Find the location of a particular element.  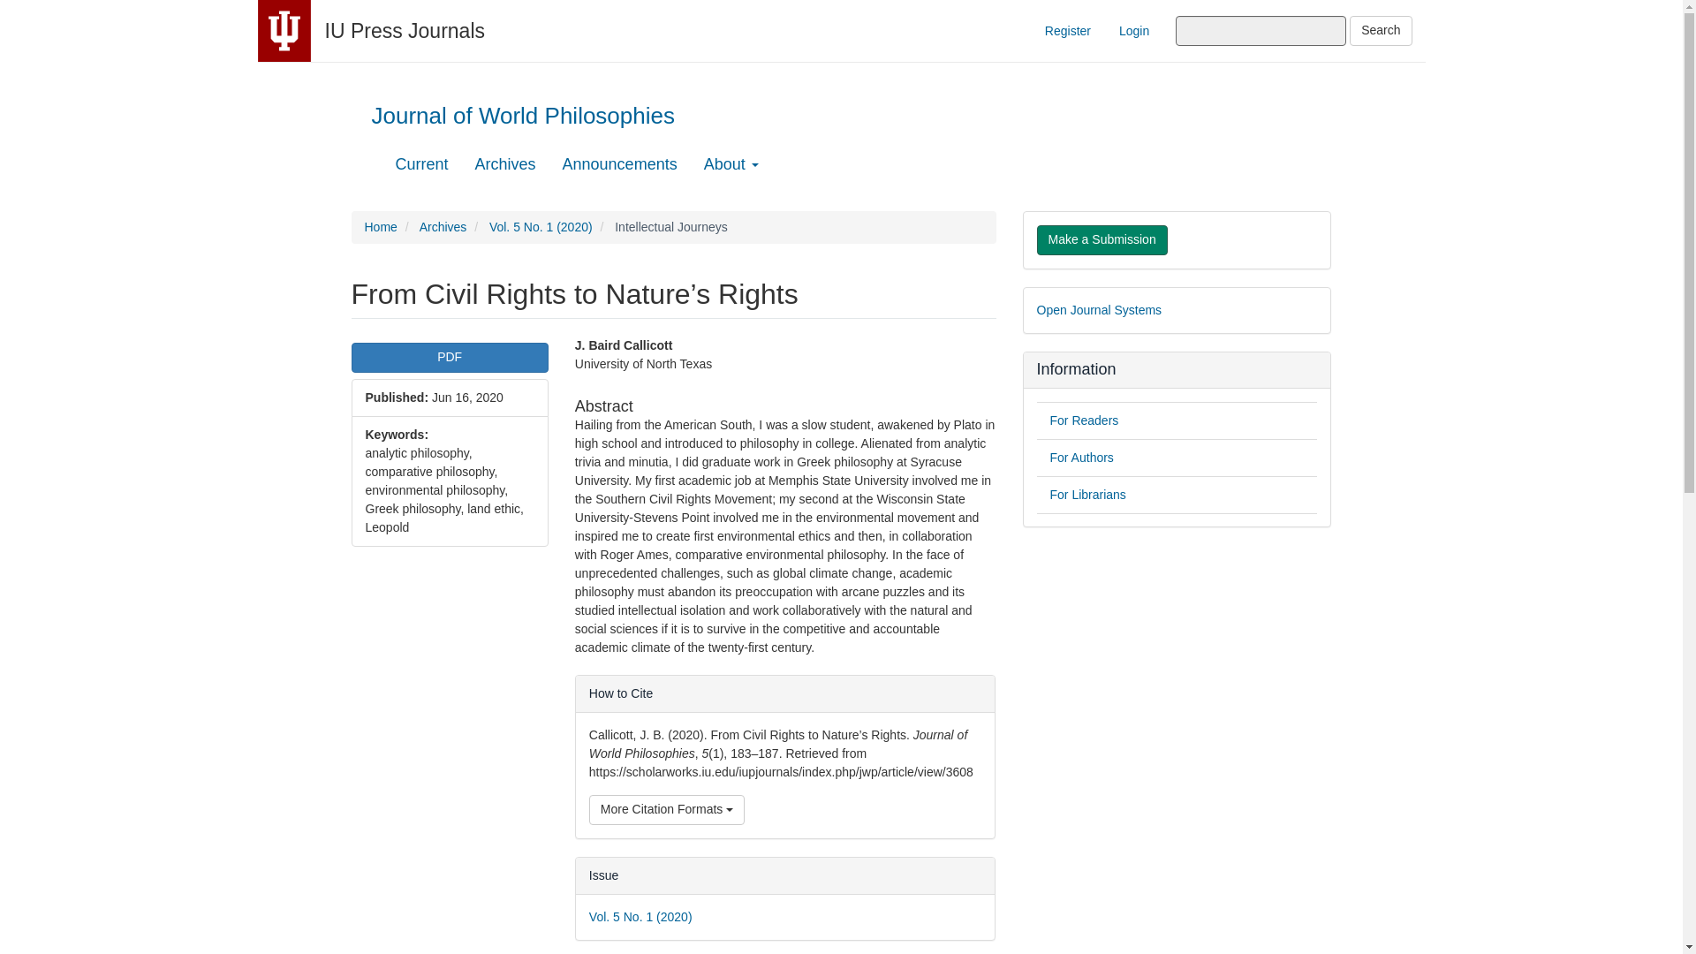

Search is located at coordinates (1380, 30).